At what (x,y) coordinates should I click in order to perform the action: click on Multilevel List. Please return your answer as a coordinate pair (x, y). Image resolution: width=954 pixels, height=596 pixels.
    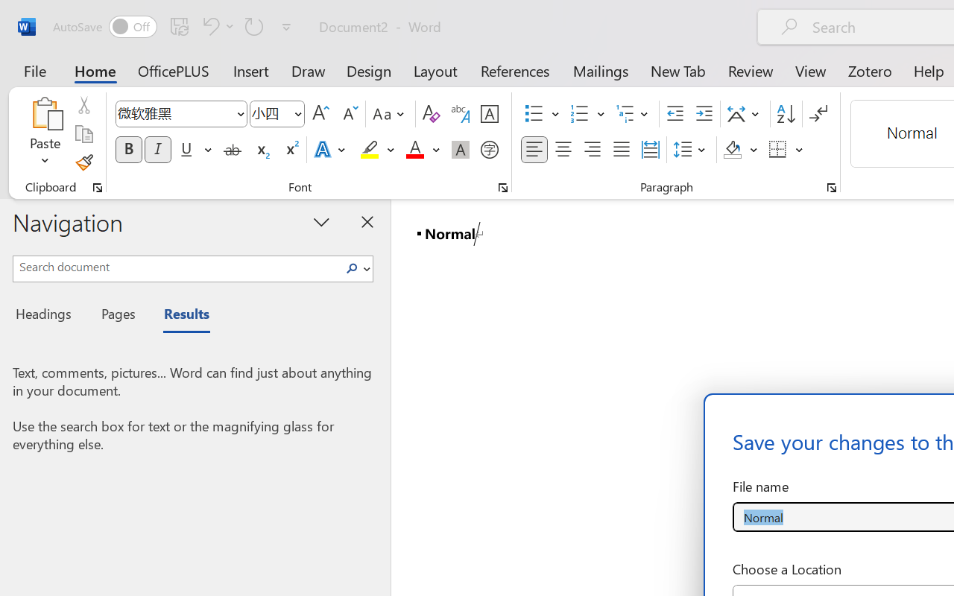
    Looking at the image, I should click on (634, 114).